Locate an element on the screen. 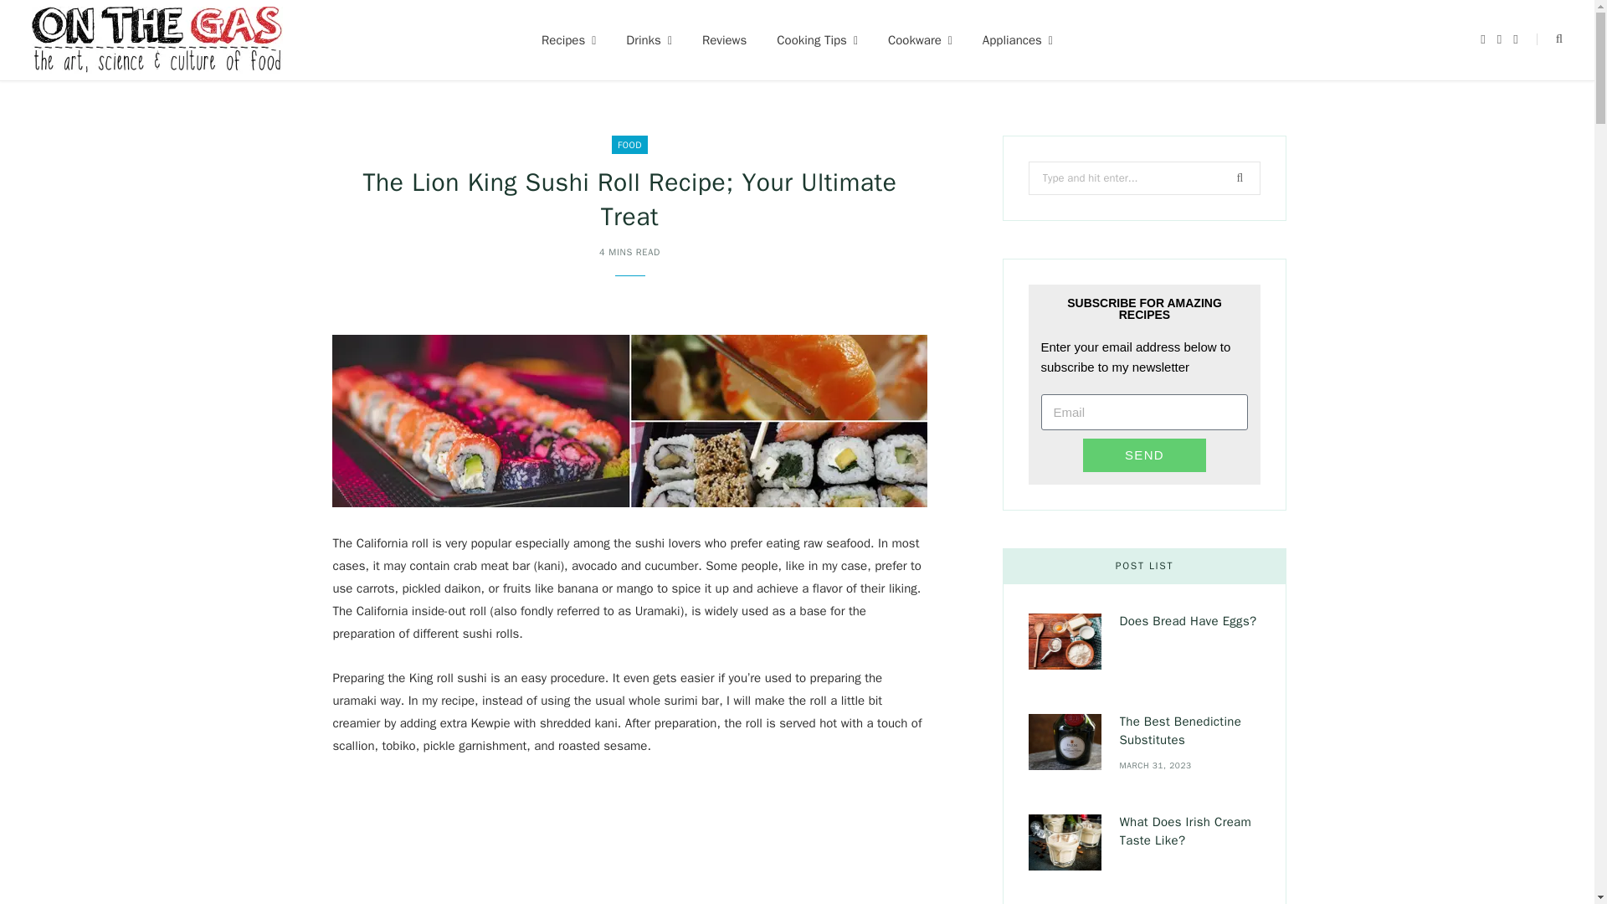 This screenshot has height=904, width=1607. Pinterest is located at coordinates (1515, 39).